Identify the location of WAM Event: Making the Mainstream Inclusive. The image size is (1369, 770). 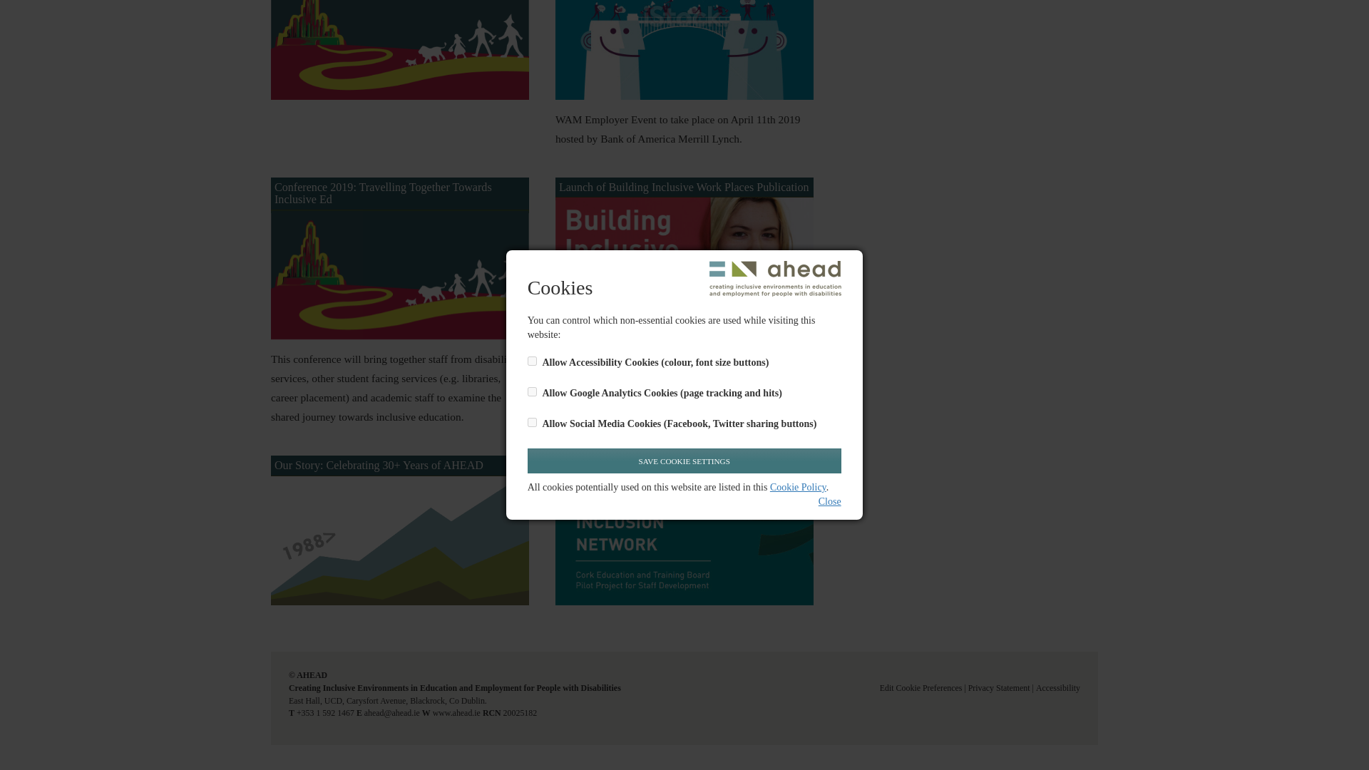
(684, 50).